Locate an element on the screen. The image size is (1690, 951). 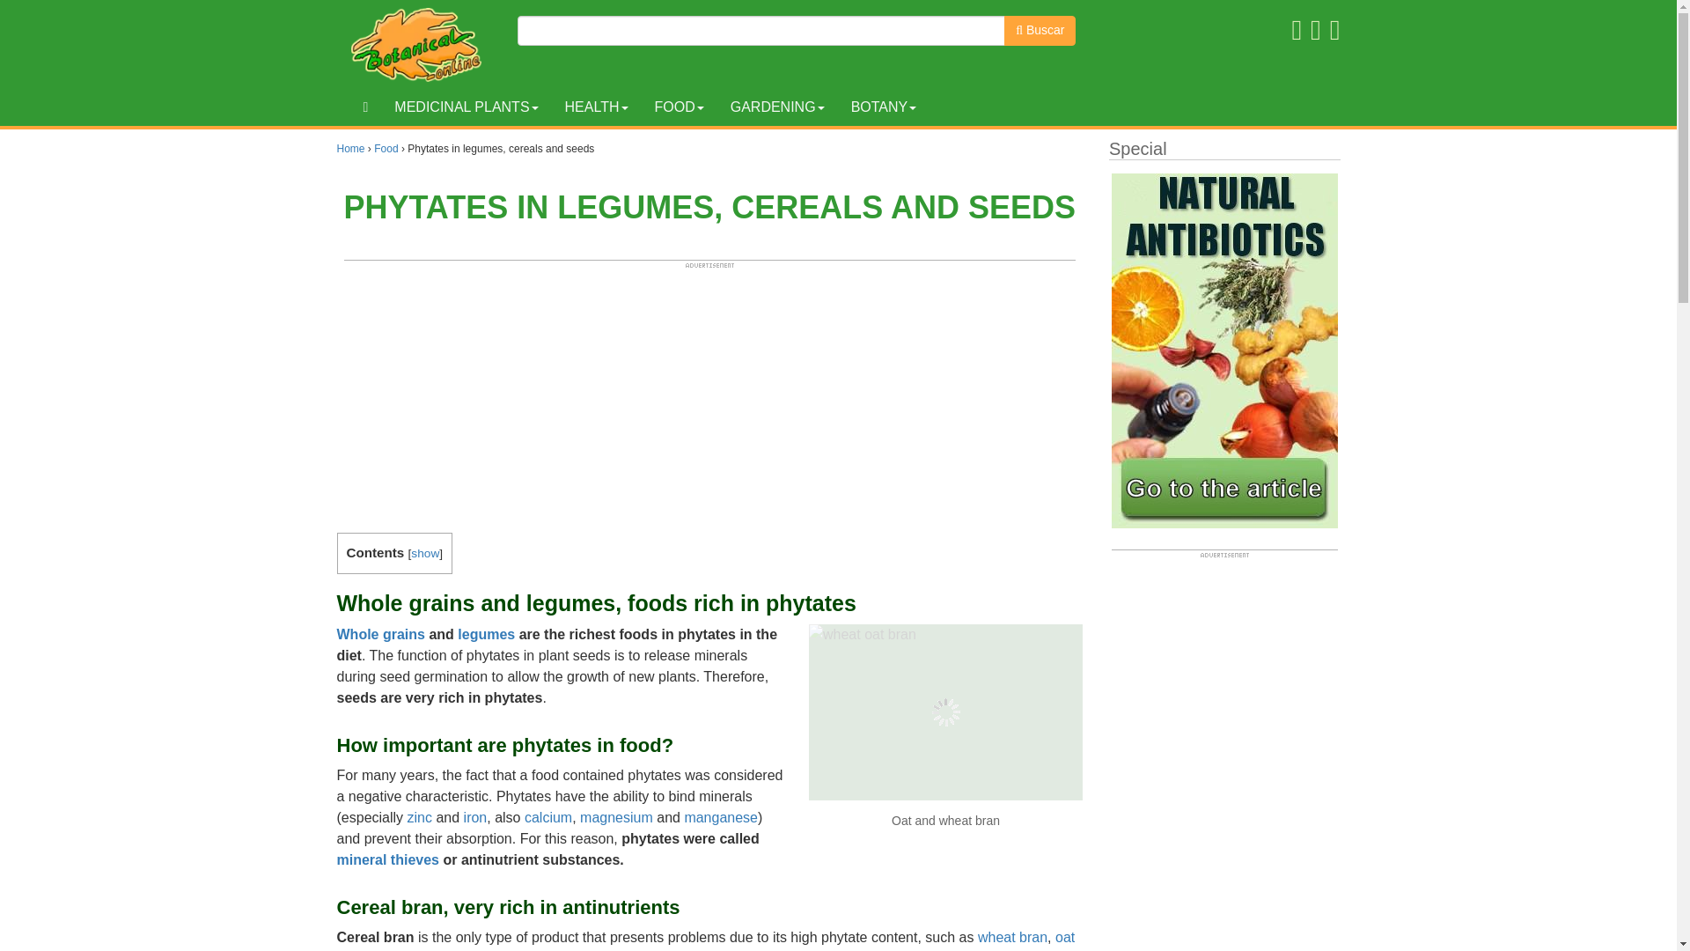
MEDICINAL PLANTS is located at coordinates (466, 107).